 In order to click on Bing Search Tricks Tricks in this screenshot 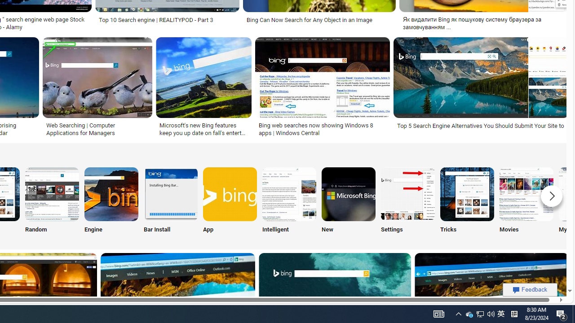, I will do `click(467, 202)`.